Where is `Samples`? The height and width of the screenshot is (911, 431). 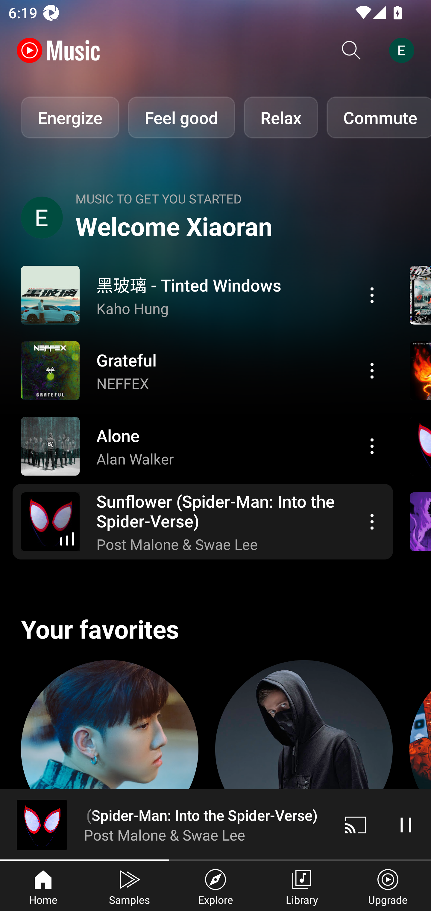 Samples is located at coordinates (129, 886).